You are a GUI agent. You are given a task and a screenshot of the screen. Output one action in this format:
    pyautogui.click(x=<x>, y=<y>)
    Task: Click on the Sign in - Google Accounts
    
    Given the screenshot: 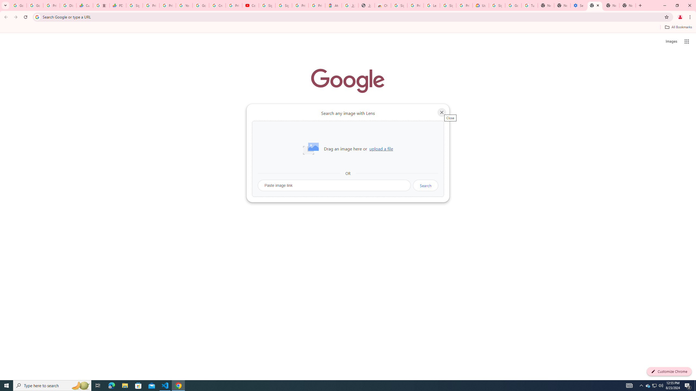 What is the action you would take?
    pyautogui.click(x=267, y=5)
    